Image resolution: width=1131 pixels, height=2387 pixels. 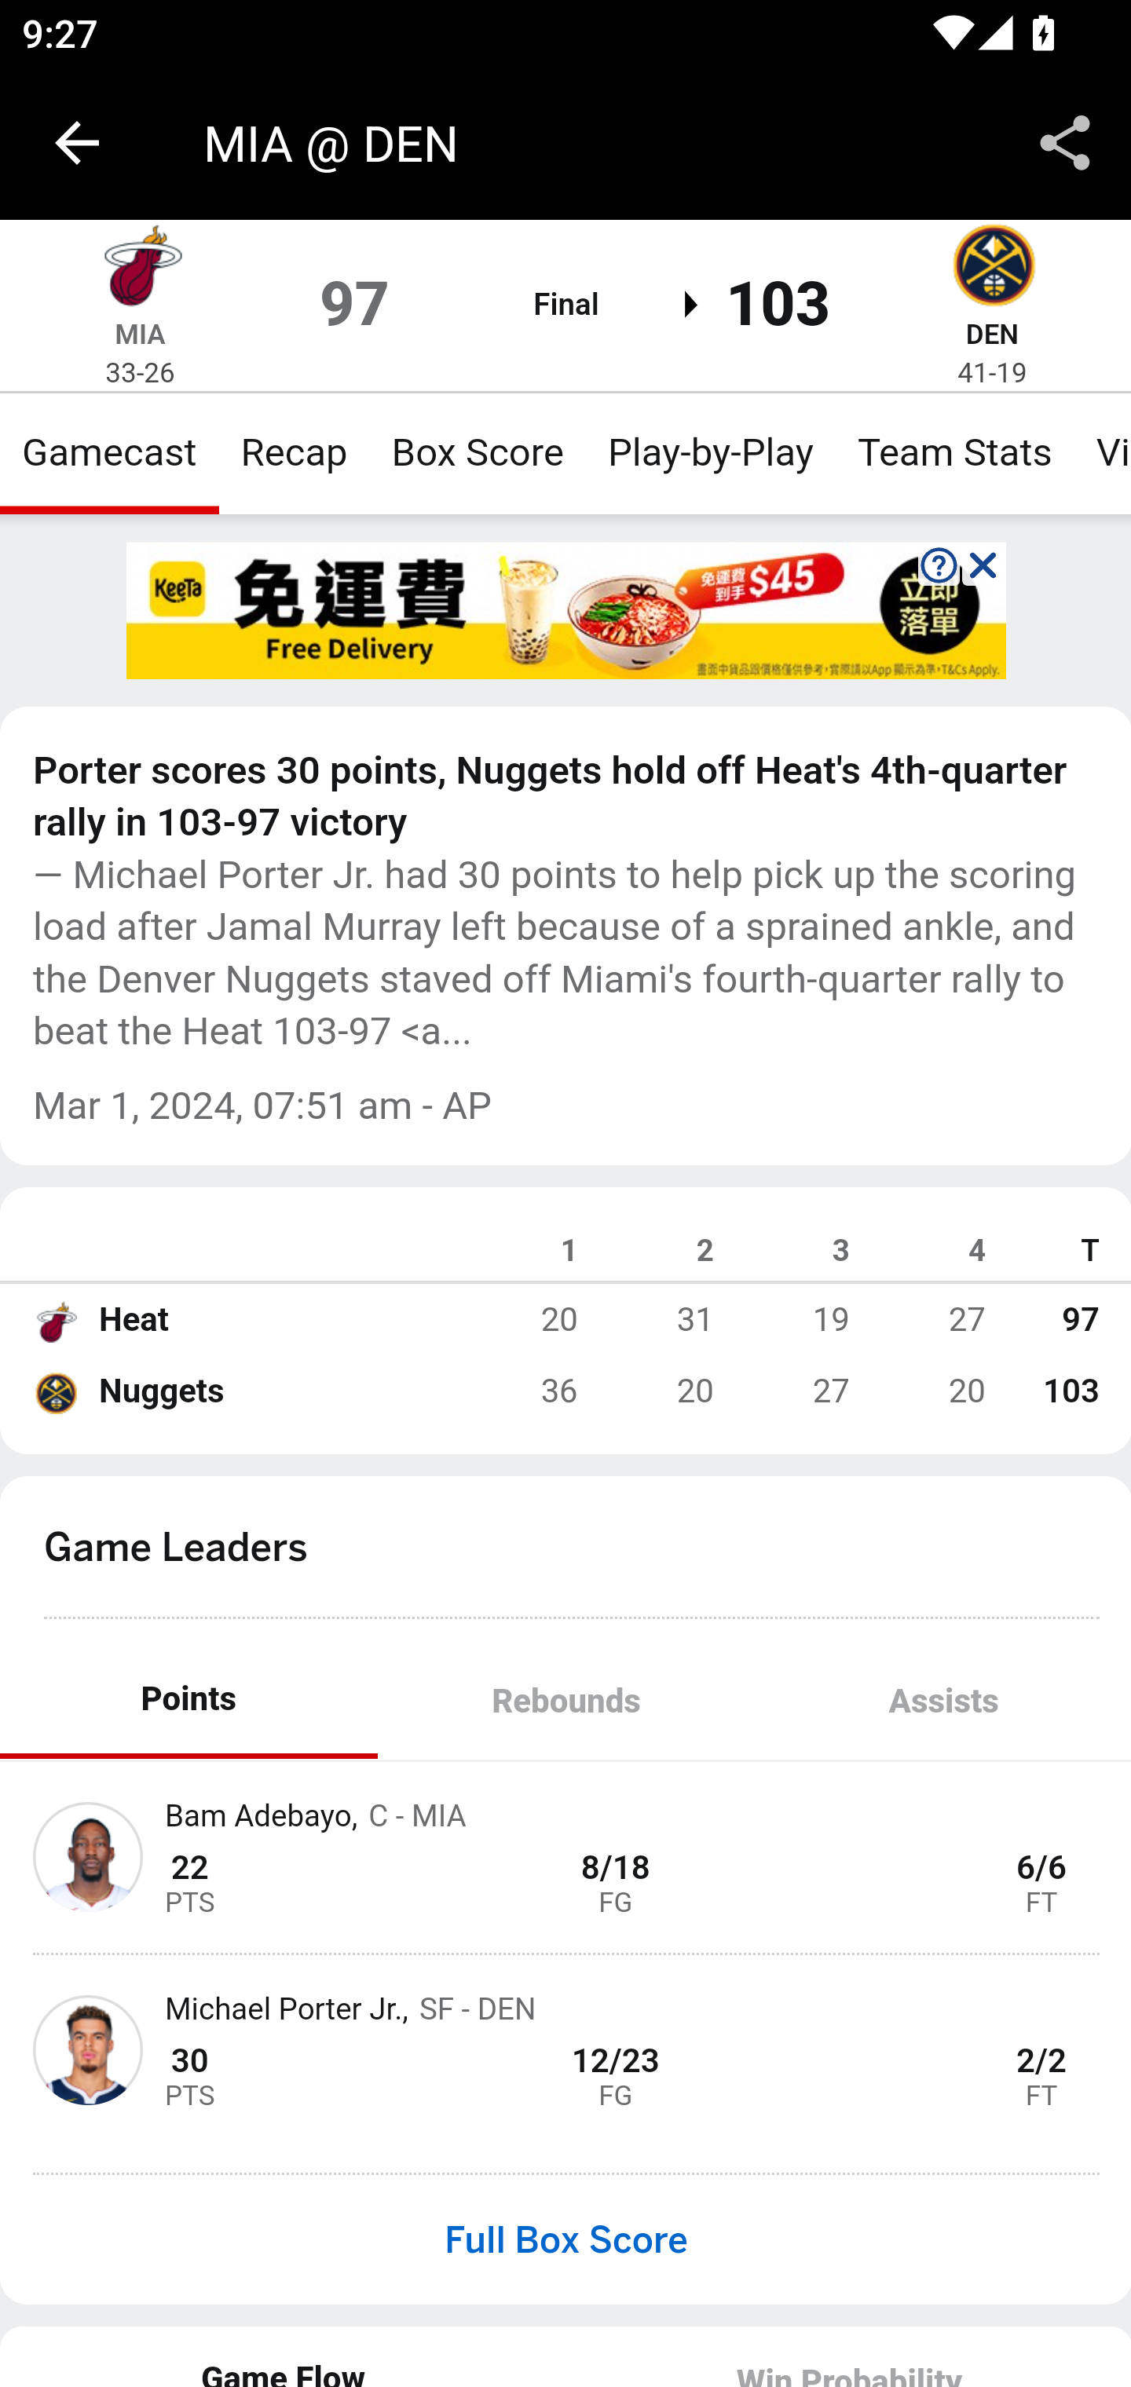 What do you see at coordinates (55, 1391) in the screenshot?
I see `Denver Nuggets` at bounding box center [55, 1391].